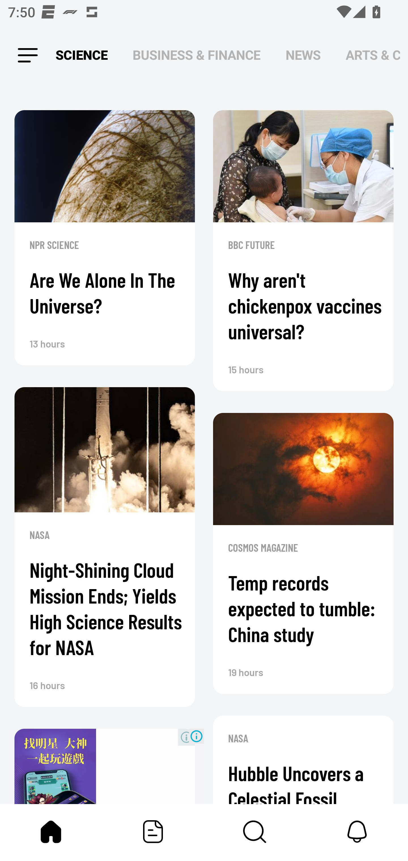  I want to click on ARTS & CULTURE, so click(373, 56).